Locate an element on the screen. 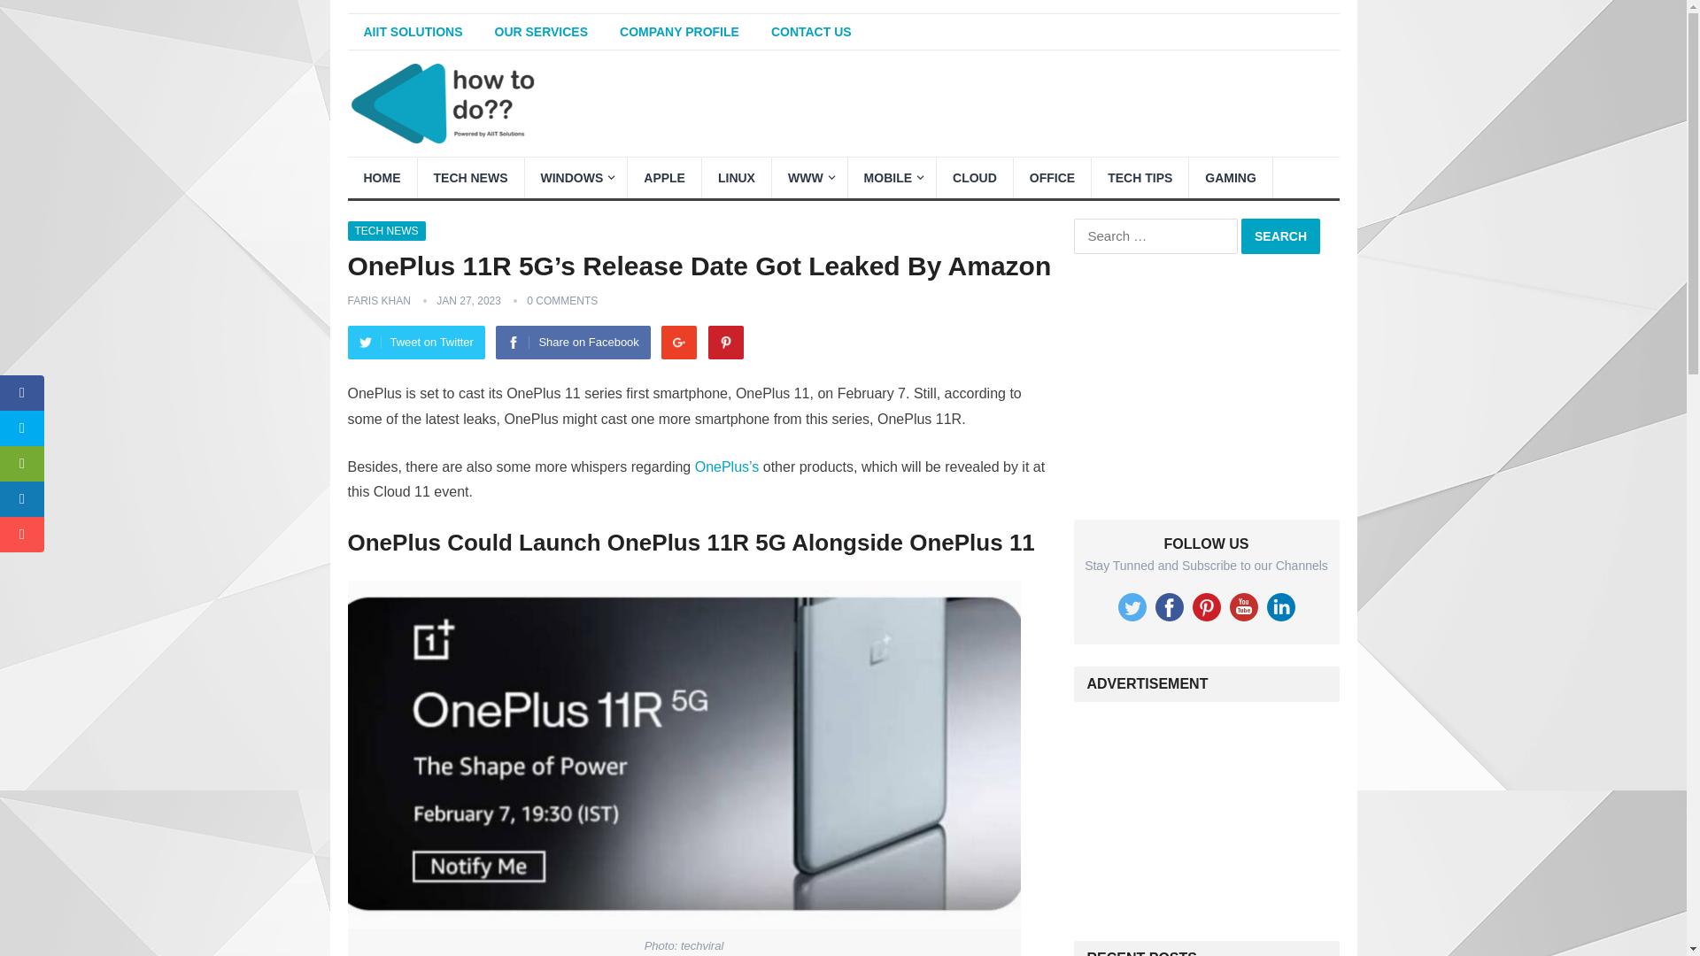 The image size is (1700, 956). View all posts in Tech News is located at coordinates (386, 230).